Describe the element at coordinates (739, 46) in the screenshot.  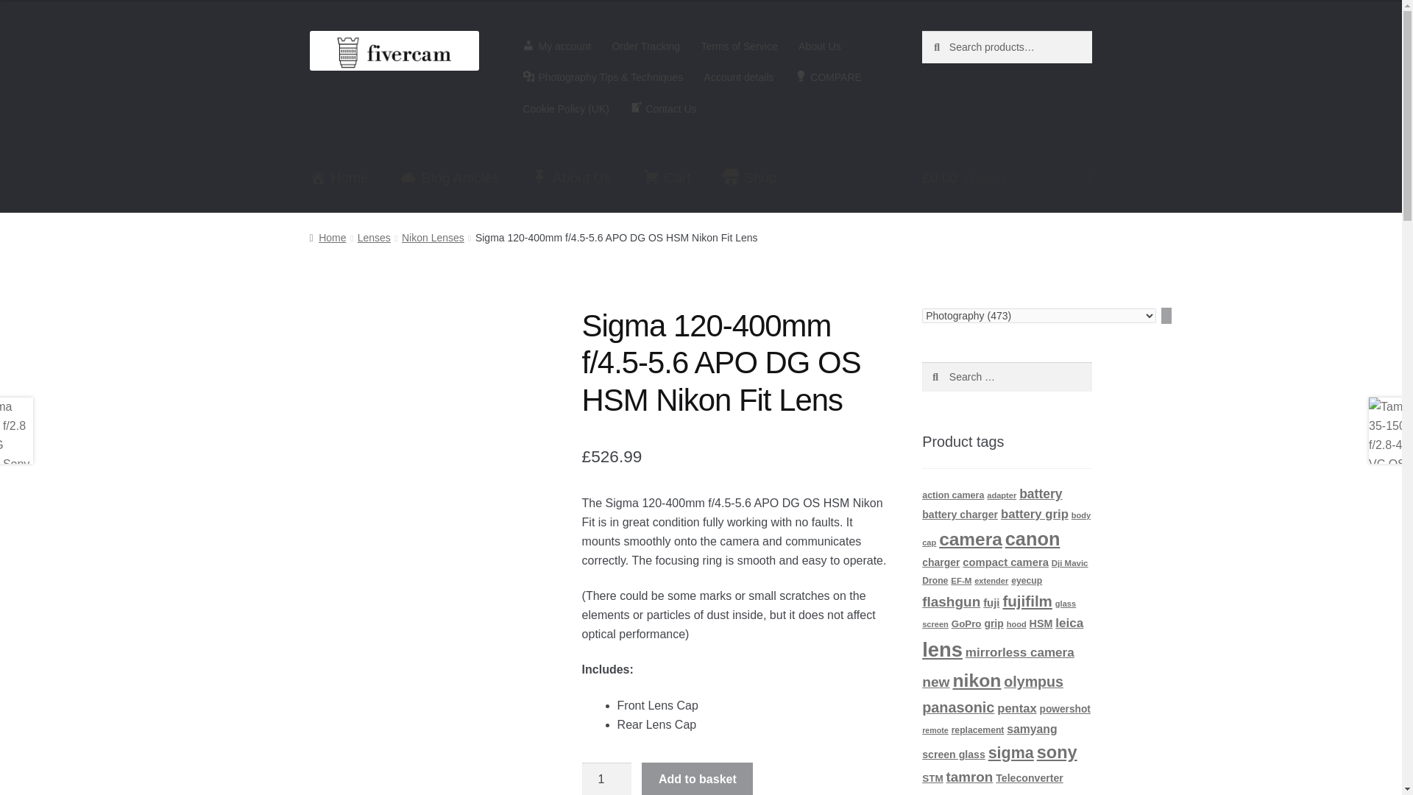
I see `Terms of Service` at that location.